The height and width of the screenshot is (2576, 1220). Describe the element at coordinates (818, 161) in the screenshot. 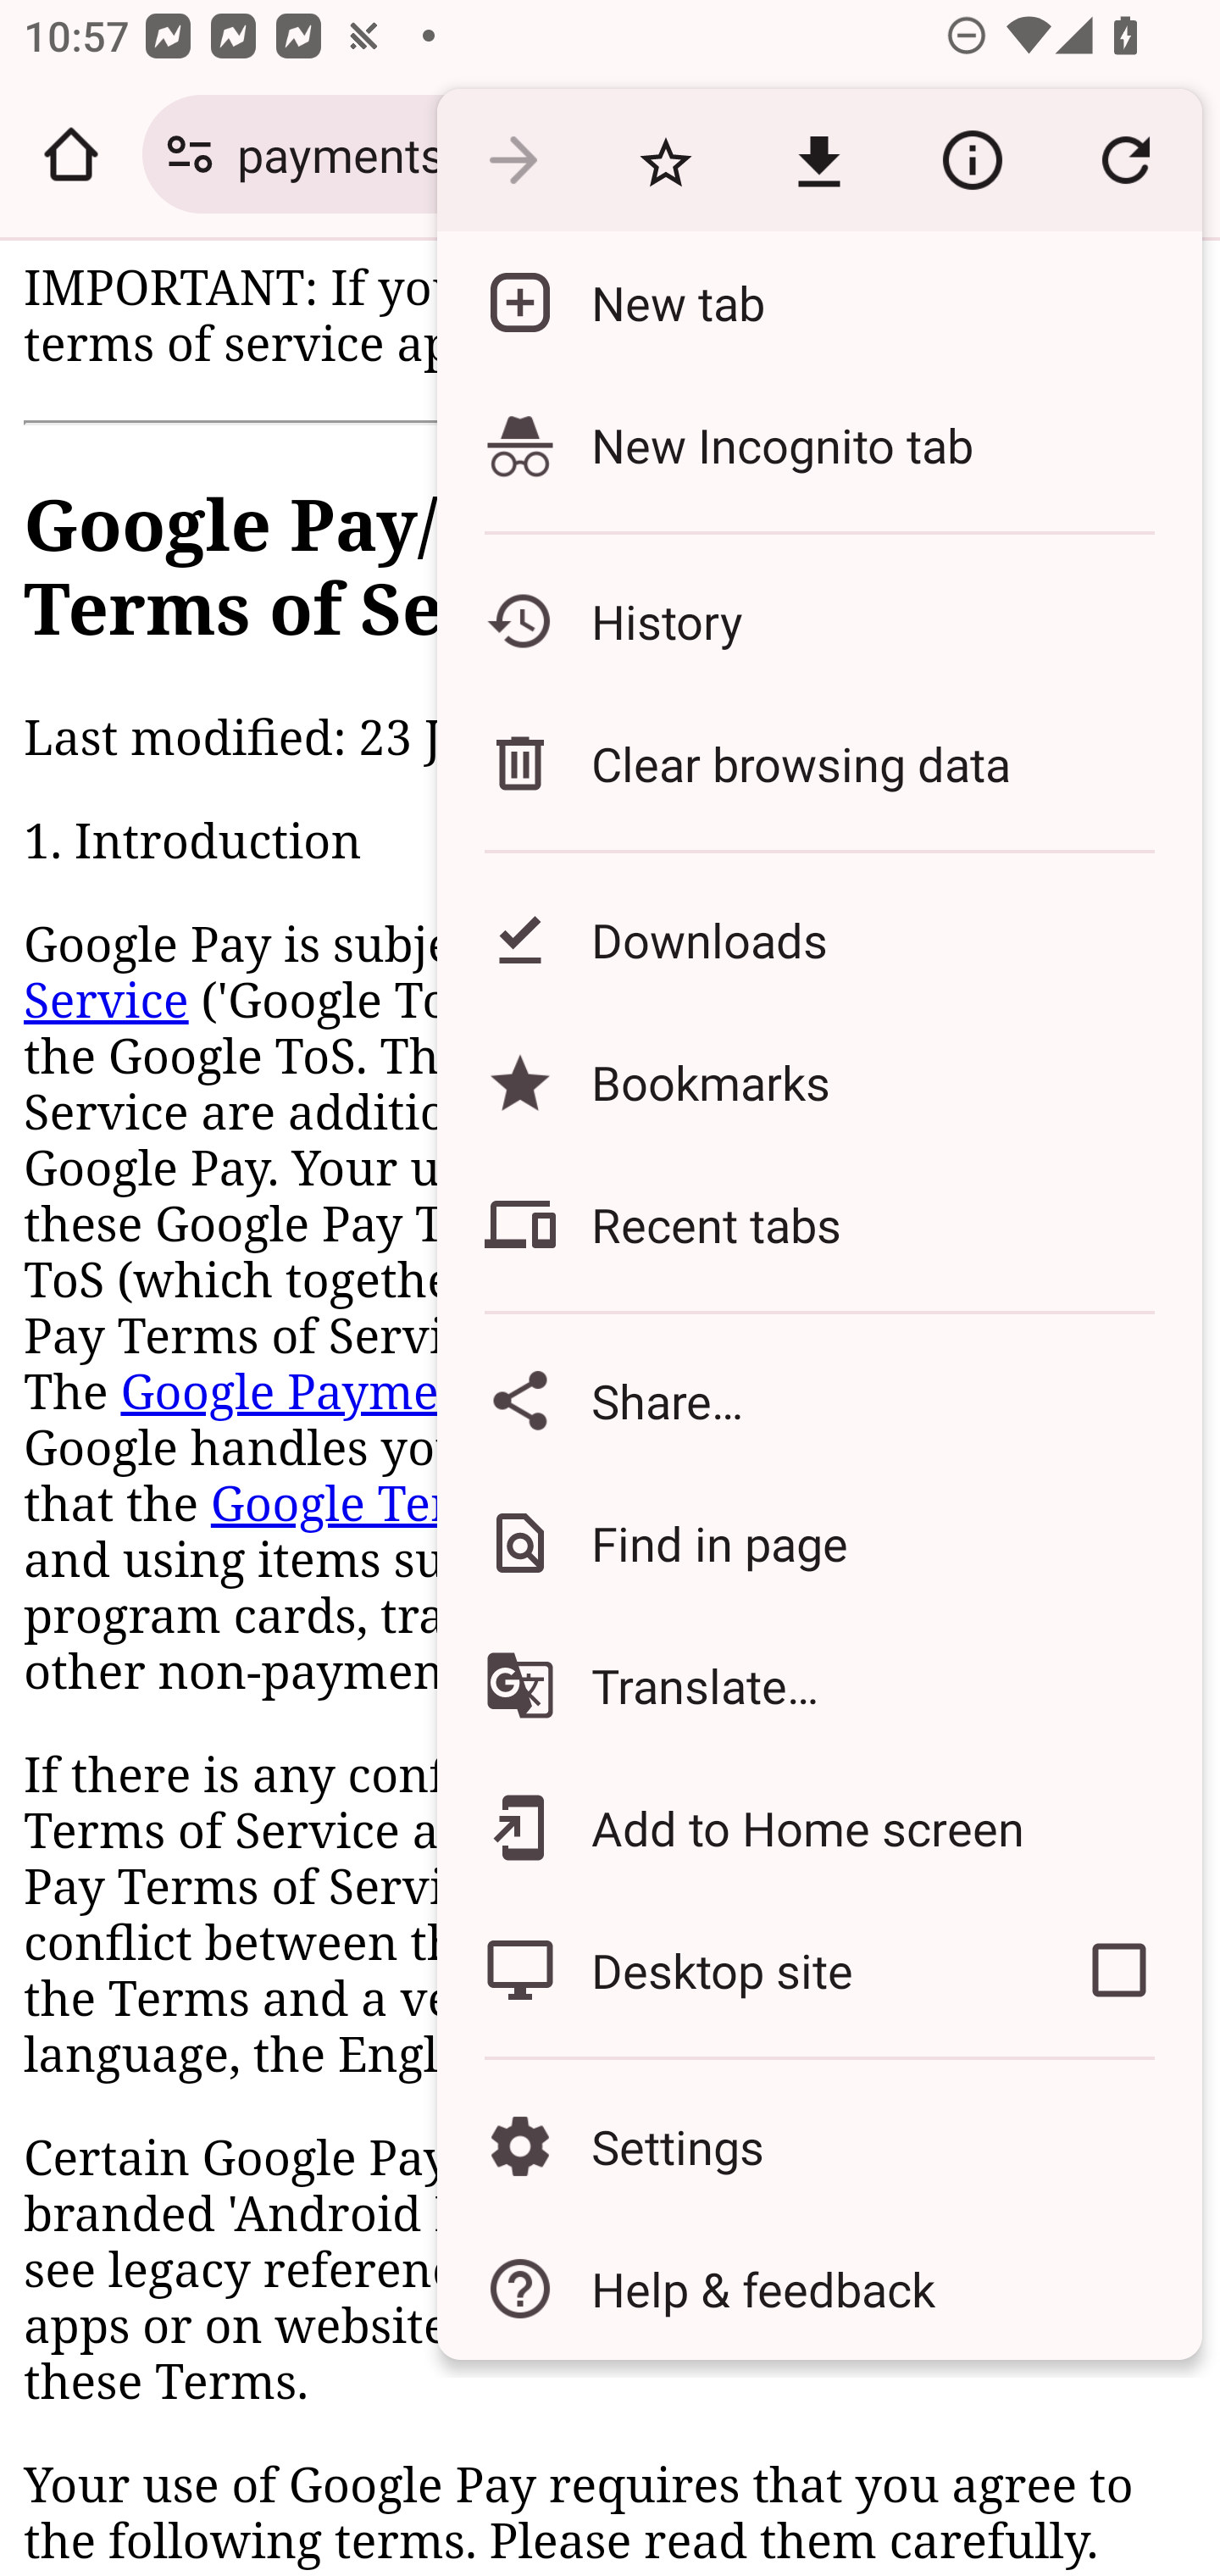

I see `Download` at that location.